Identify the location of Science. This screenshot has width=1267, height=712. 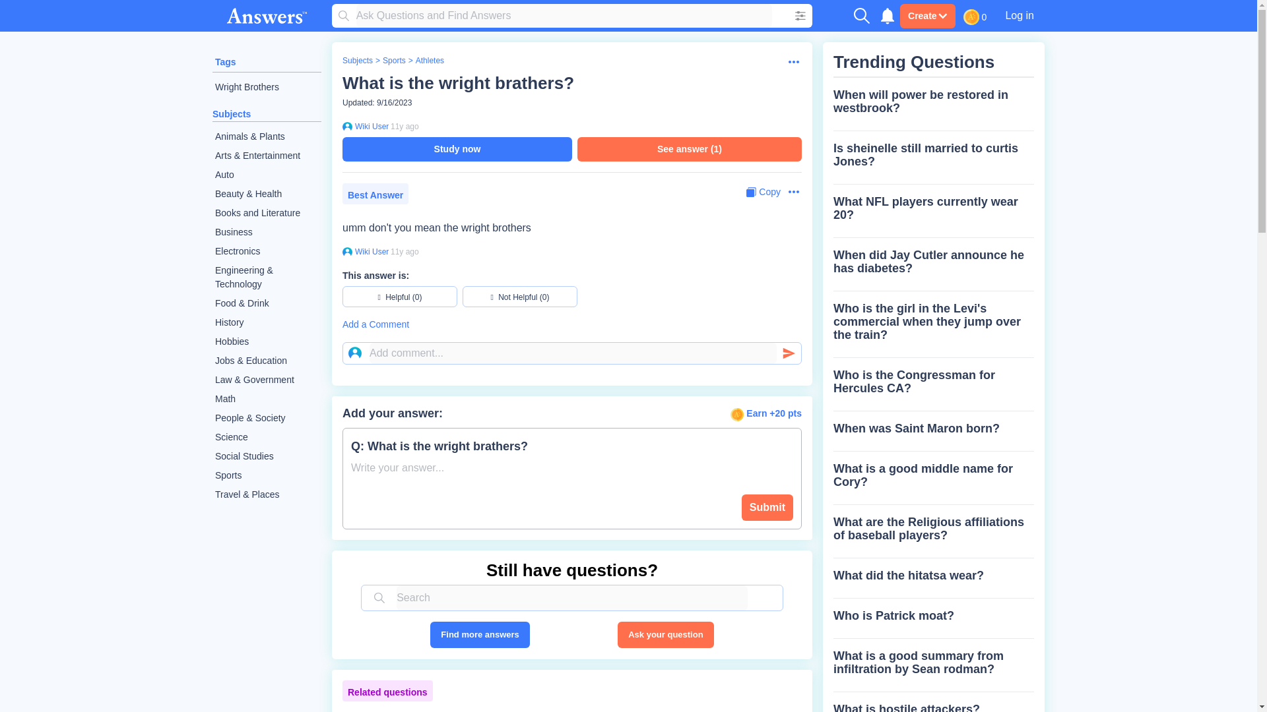
(267, 438).